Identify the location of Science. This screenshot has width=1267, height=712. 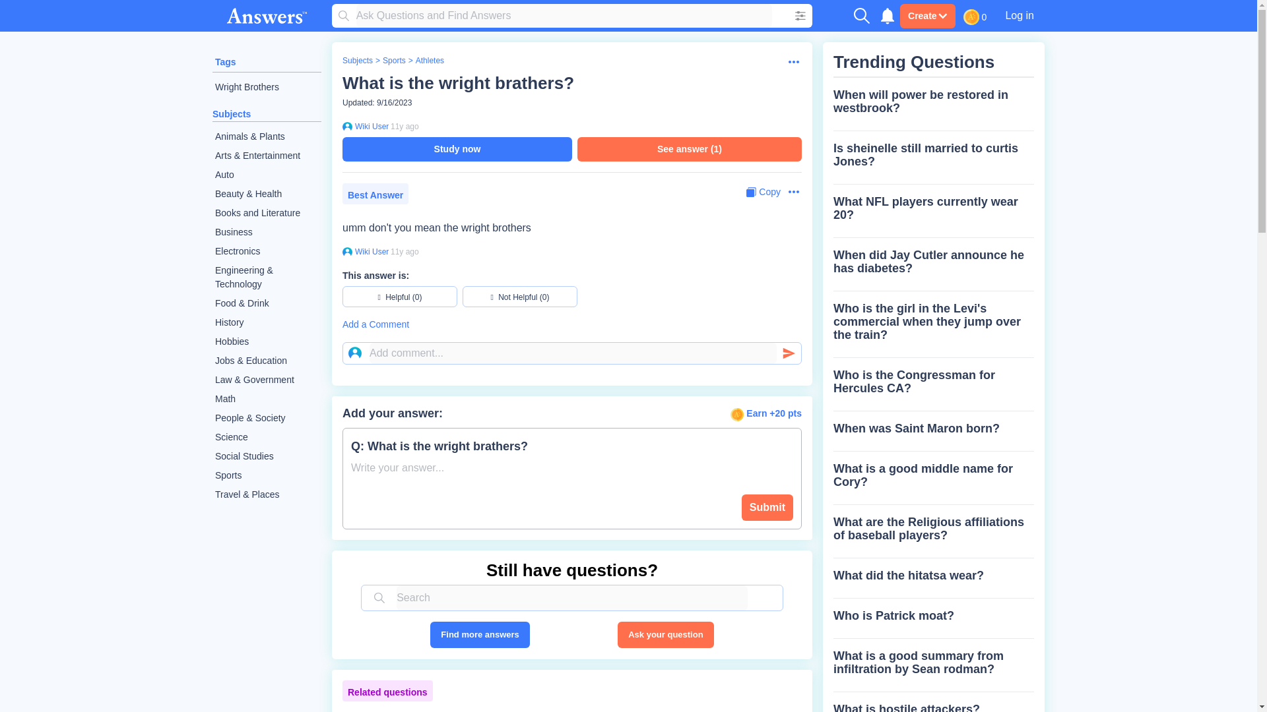
(267, 438).